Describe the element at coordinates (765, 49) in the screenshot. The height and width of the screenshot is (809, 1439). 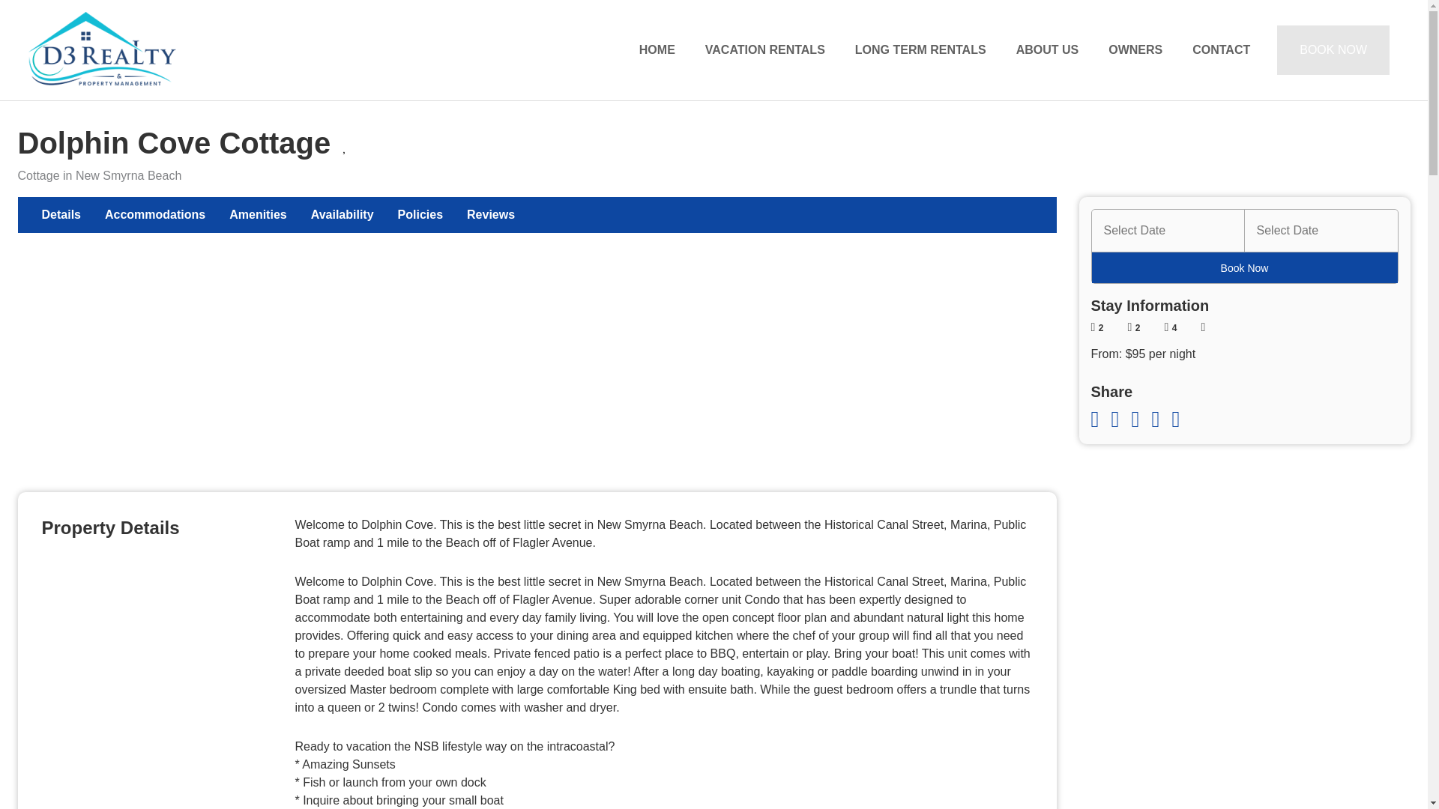
I see `VACATION RENTALS` at that location.